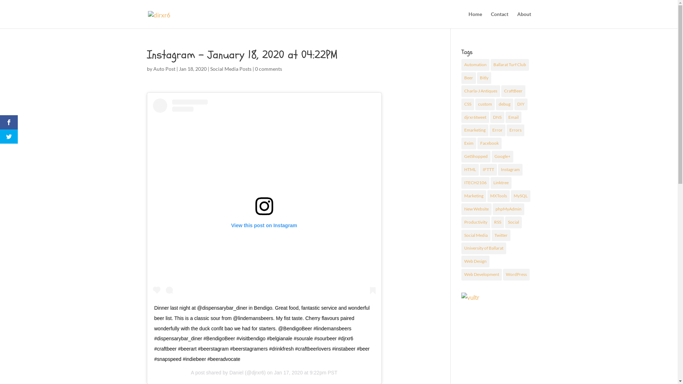 The height and width of the screenshot is (384, 683). Describe the element at coordinates (515, 130) in the screenshot. I see `Errors` at that location.